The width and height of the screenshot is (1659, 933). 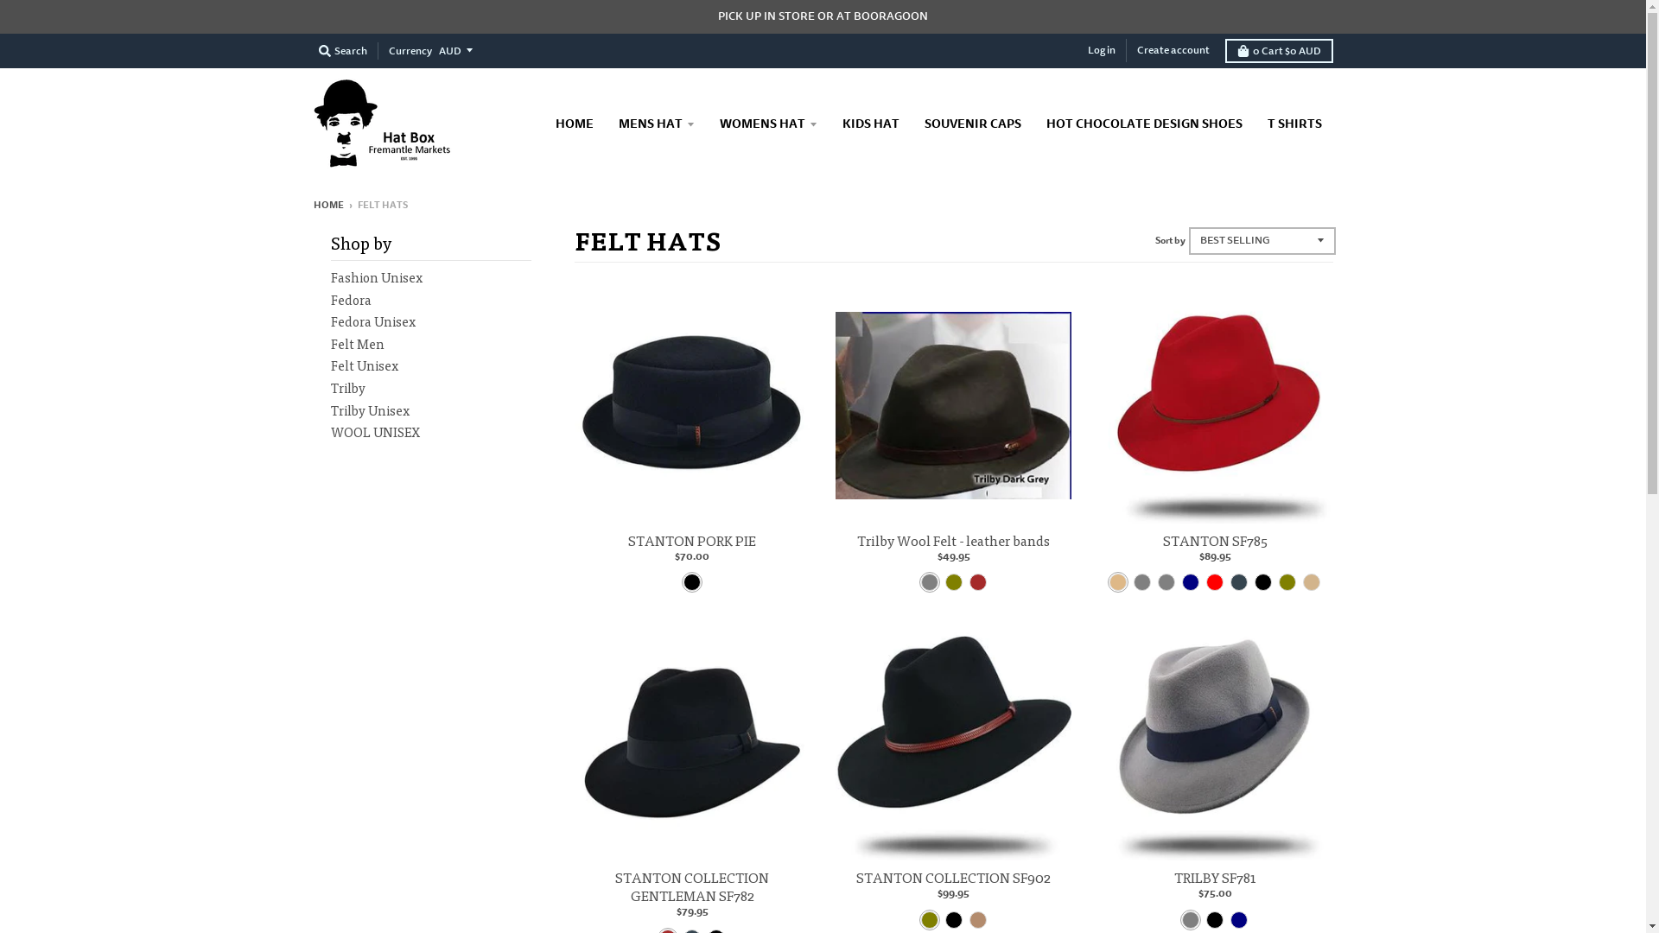 What do you see at coordinates (375, 432) in the screenshot?
I see `WOOL UNISEX` at bounding box center [375, 432].